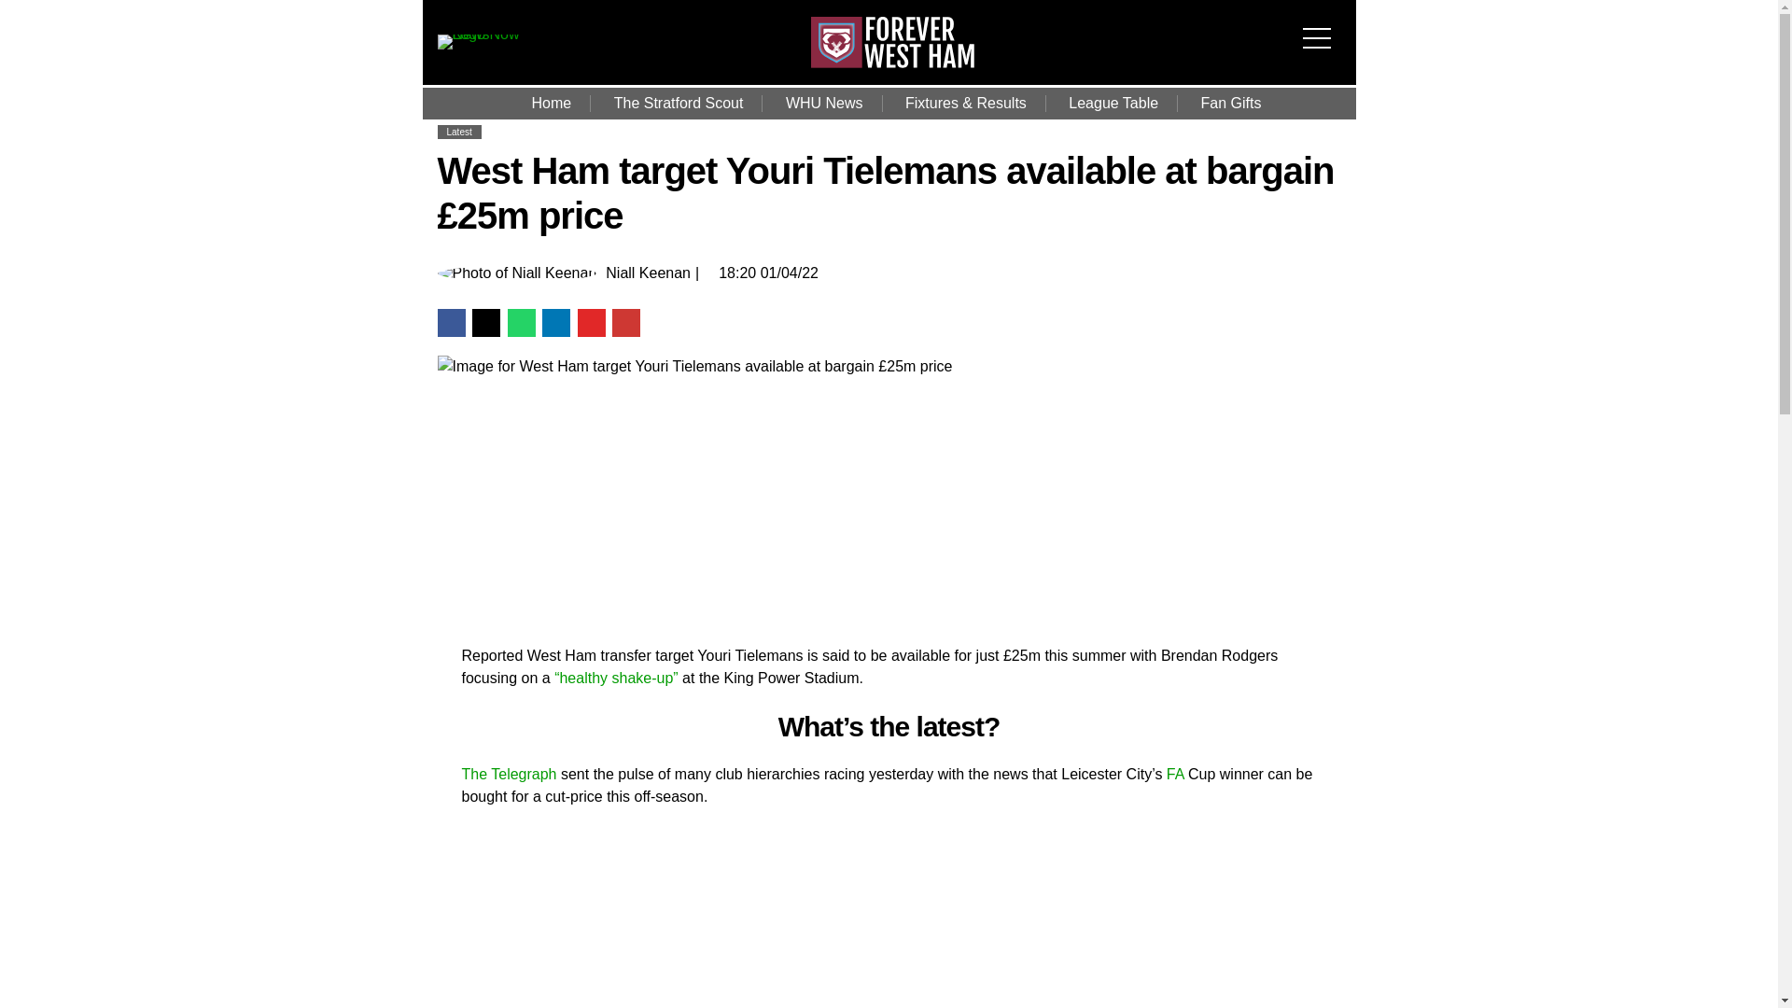  What do you see at coordinates (485, 322) in the screenshot?
I see `share on Twitter` at bounding box center [485, 322].